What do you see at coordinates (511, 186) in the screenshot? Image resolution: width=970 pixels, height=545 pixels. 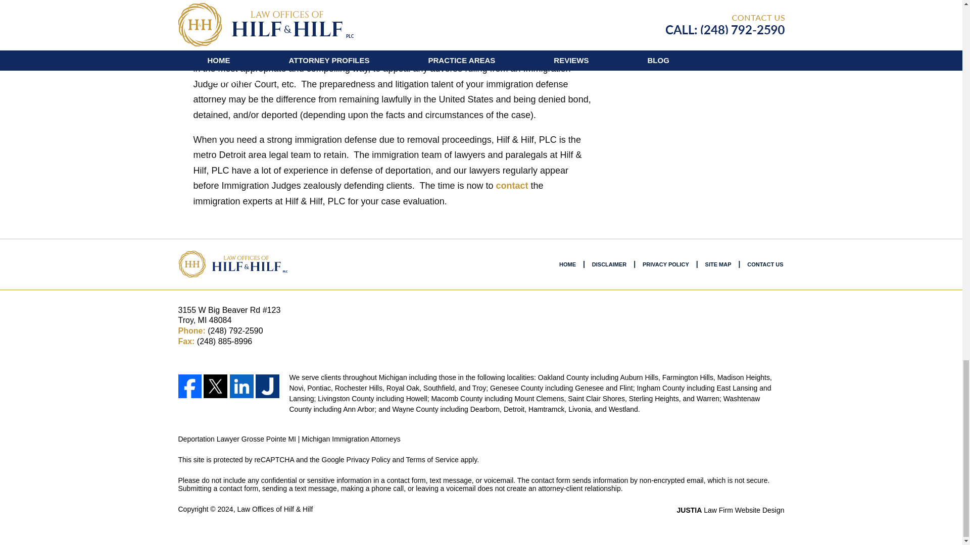 I see `contact` at bounding box center [511, 186].